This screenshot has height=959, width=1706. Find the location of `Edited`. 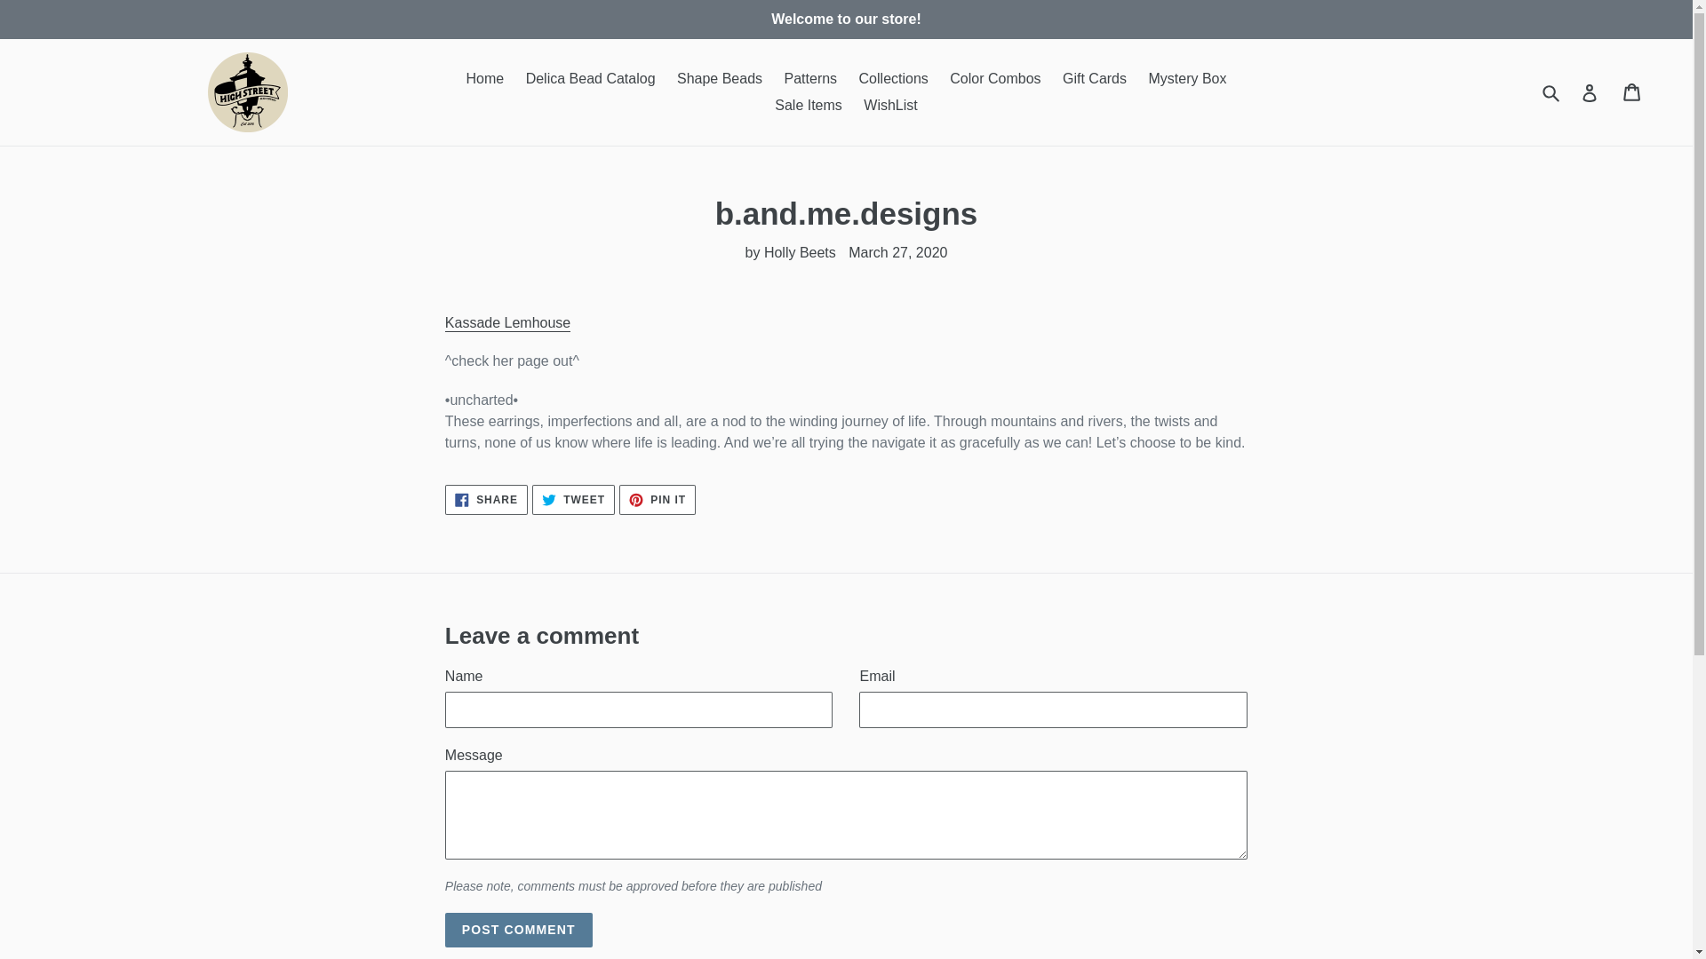

Edited is located at coordinates (720, 78).